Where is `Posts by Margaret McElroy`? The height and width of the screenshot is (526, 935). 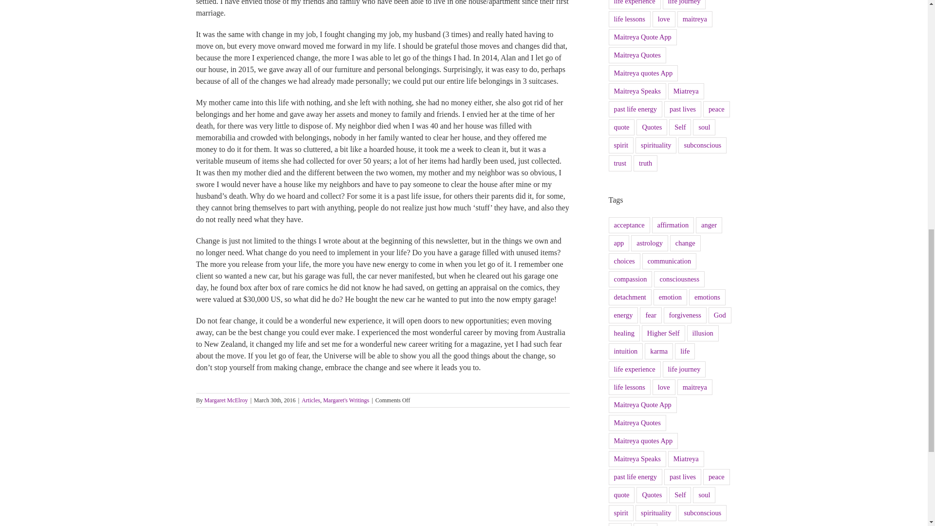 Posts by Margaret McElroy is located at coordinates (226, 400).